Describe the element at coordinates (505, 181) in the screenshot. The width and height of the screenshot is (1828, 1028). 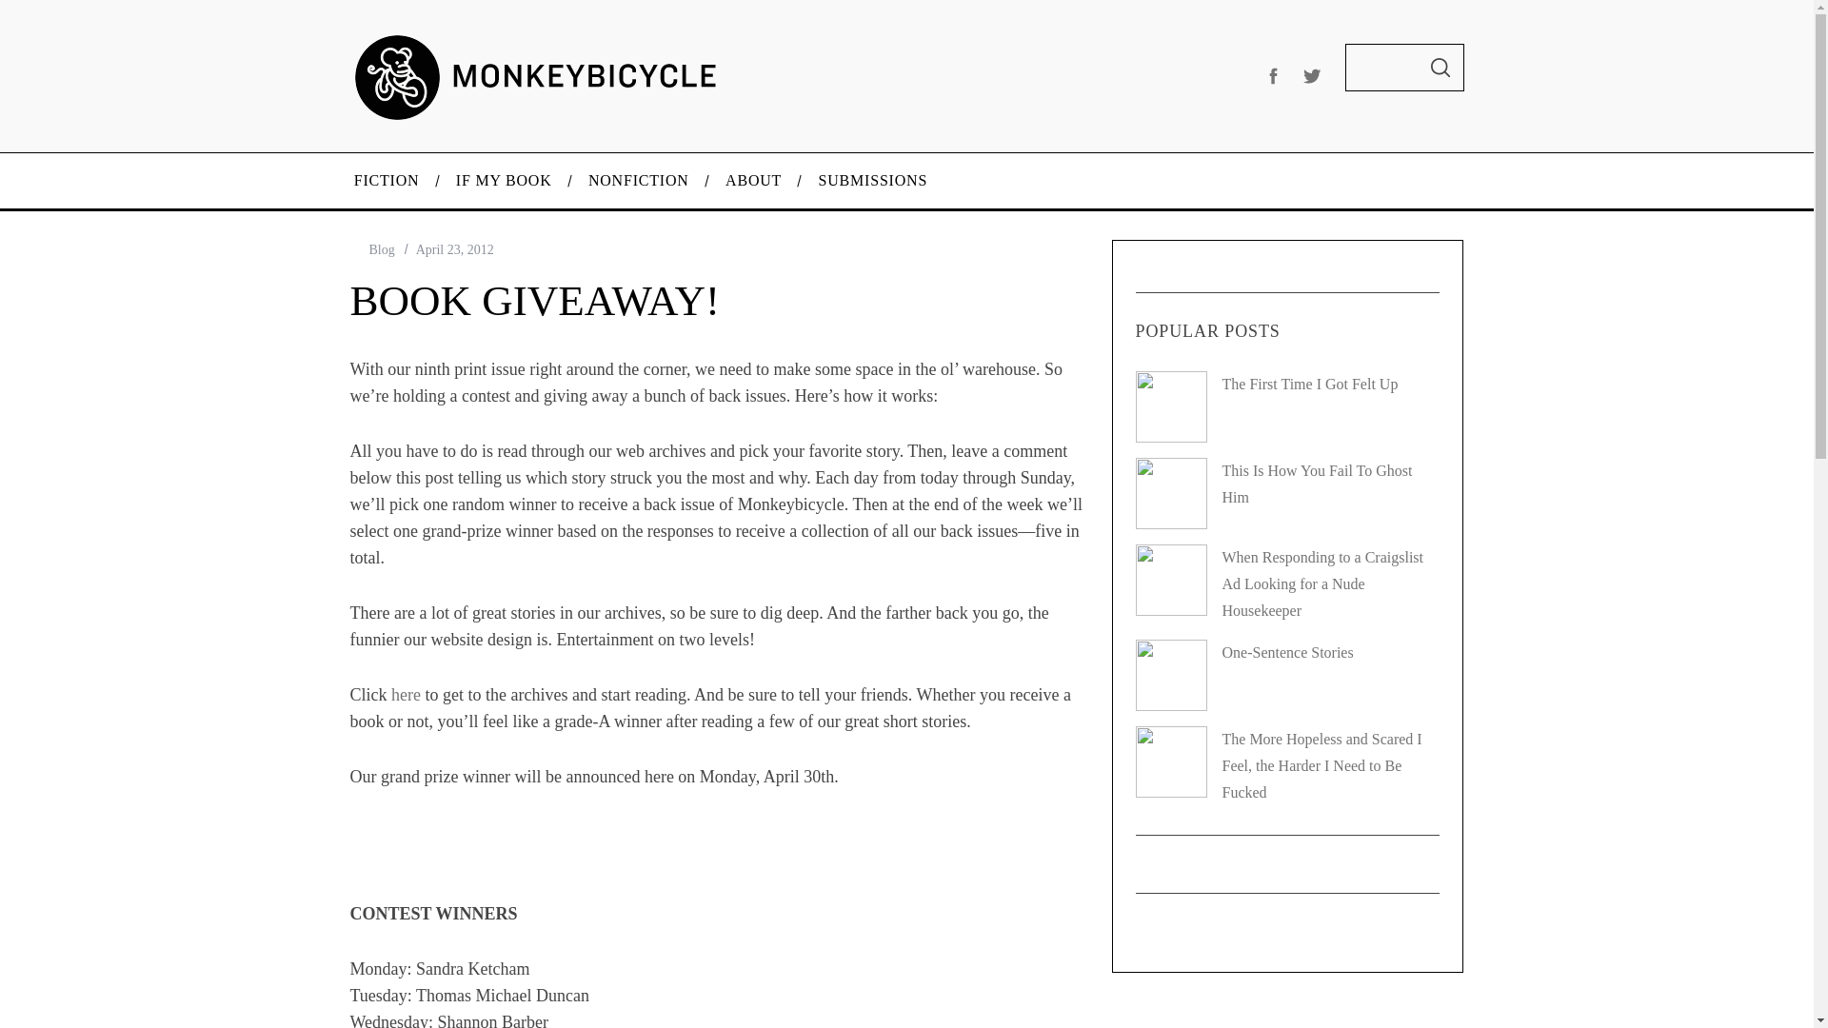
I see `IF MY BOOK` at that location.